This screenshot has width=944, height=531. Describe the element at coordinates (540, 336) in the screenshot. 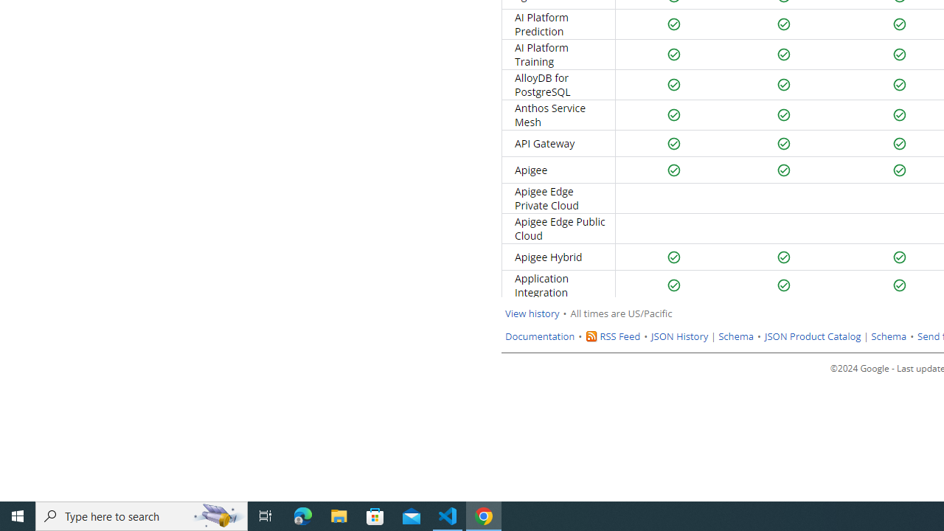

I see `Documentation` at that location.